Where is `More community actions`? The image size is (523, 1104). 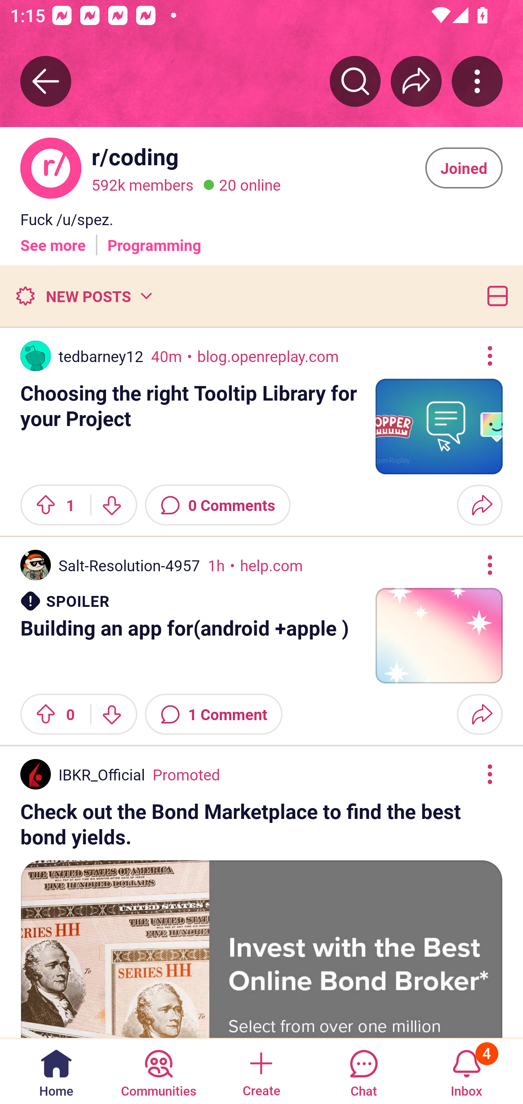
More community actions is located at coordinates (477, 81).